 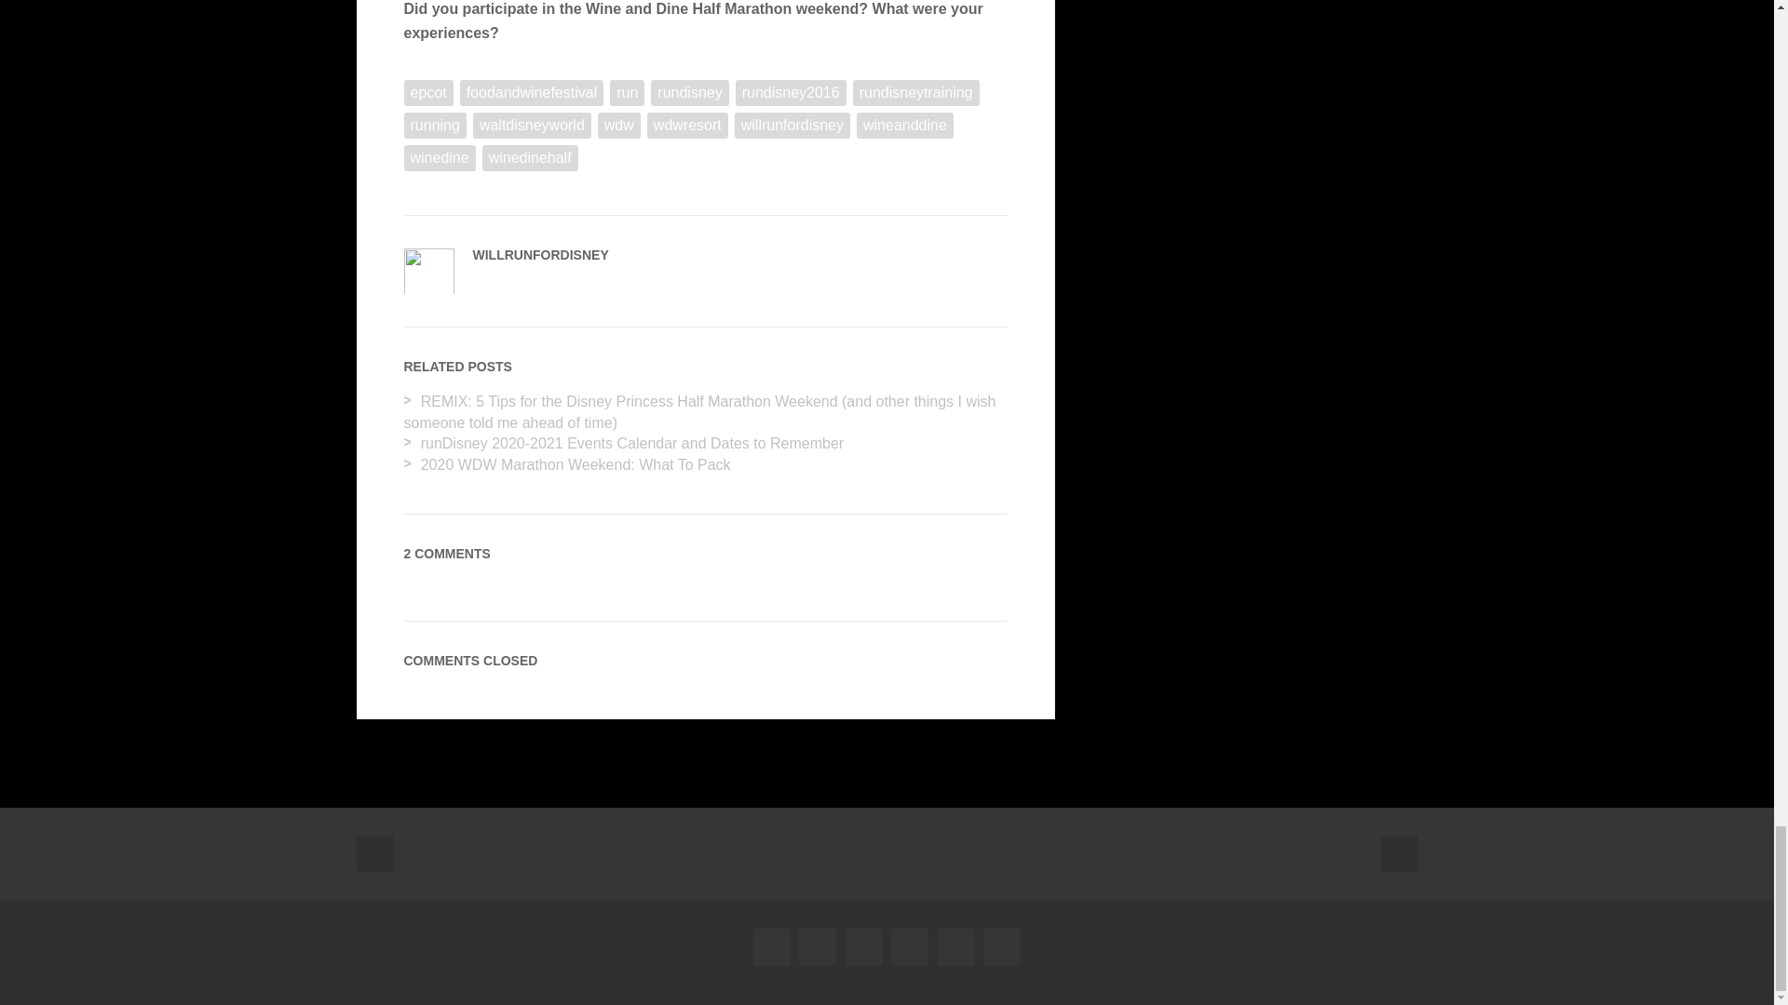 What do you see at coordinates (631, 443) in the screenshot?
I see `runDisney 2020-2021 Events Calendar and Dates to Remember` at bounding box center [631, 443].